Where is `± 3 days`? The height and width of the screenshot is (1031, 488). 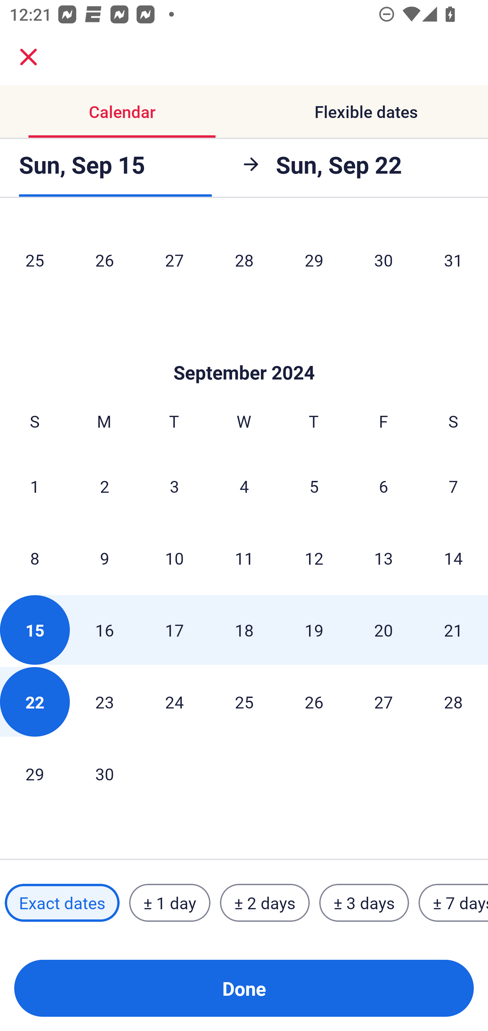
± 3 days is located at coordinates (364, 902).